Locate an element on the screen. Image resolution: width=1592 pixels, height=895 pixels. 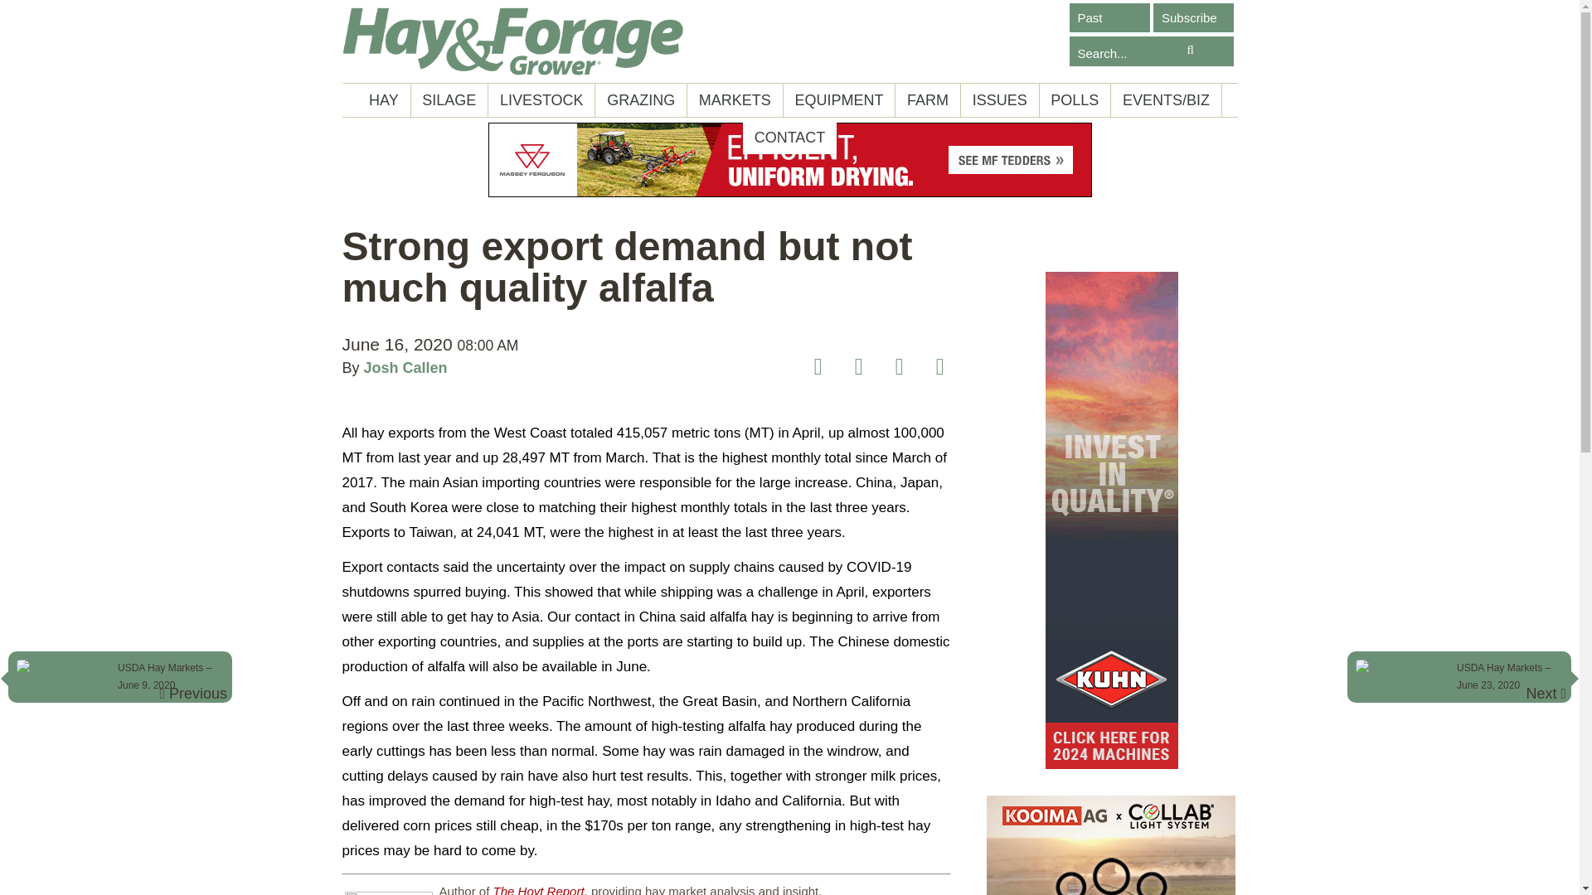
HAY is located at coordinates (383, 100).